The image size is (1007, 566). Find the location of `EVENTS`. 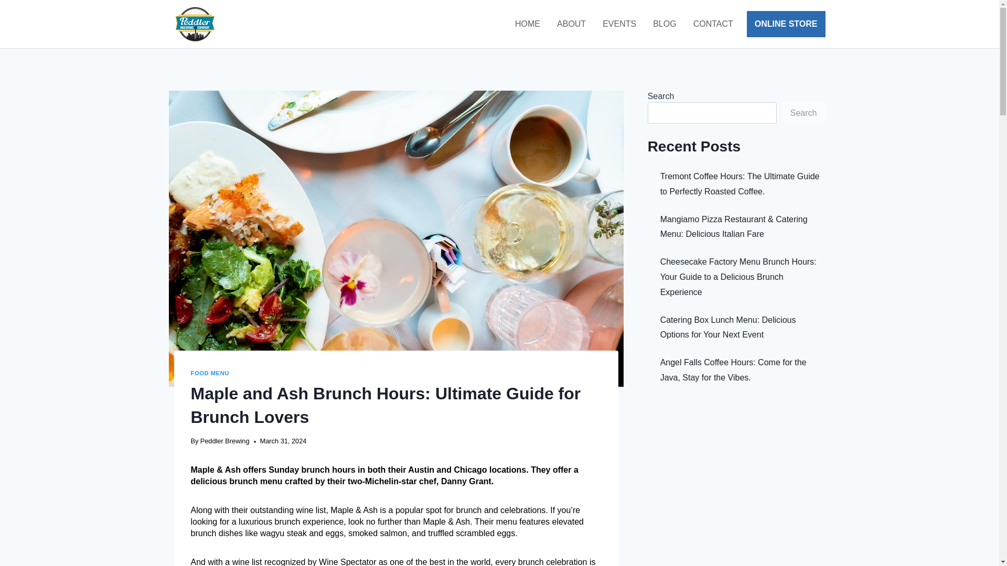

EVENTS is located at coordinates (619, 24).